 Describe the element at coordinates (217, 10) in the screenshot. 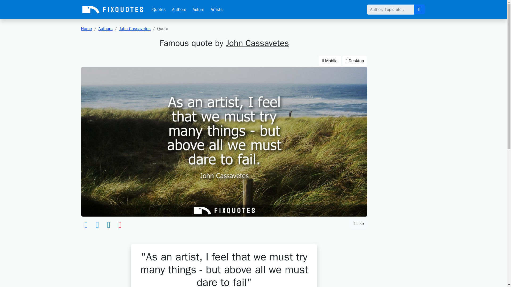

I see `Artists` at that location.